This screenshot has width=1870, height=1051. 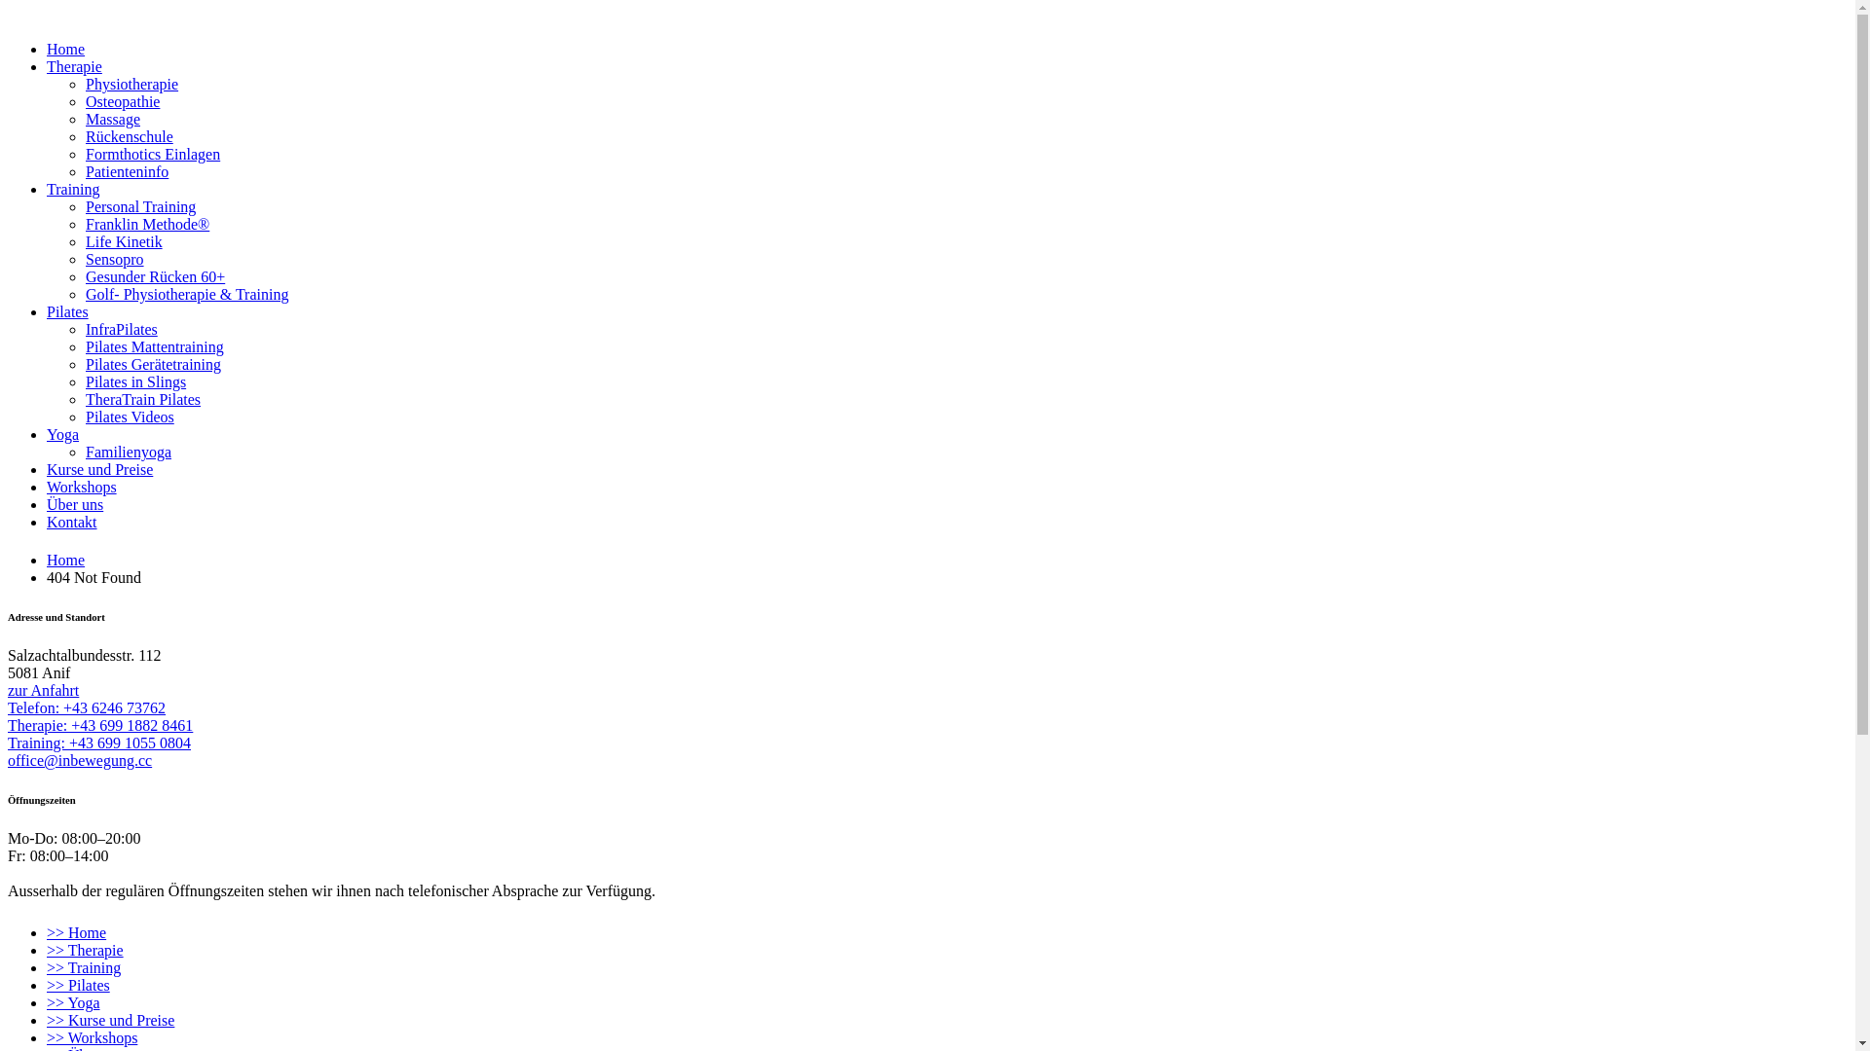 I want to click on Therapie: +43 699 1882 8461, so click(x=100, y=726).